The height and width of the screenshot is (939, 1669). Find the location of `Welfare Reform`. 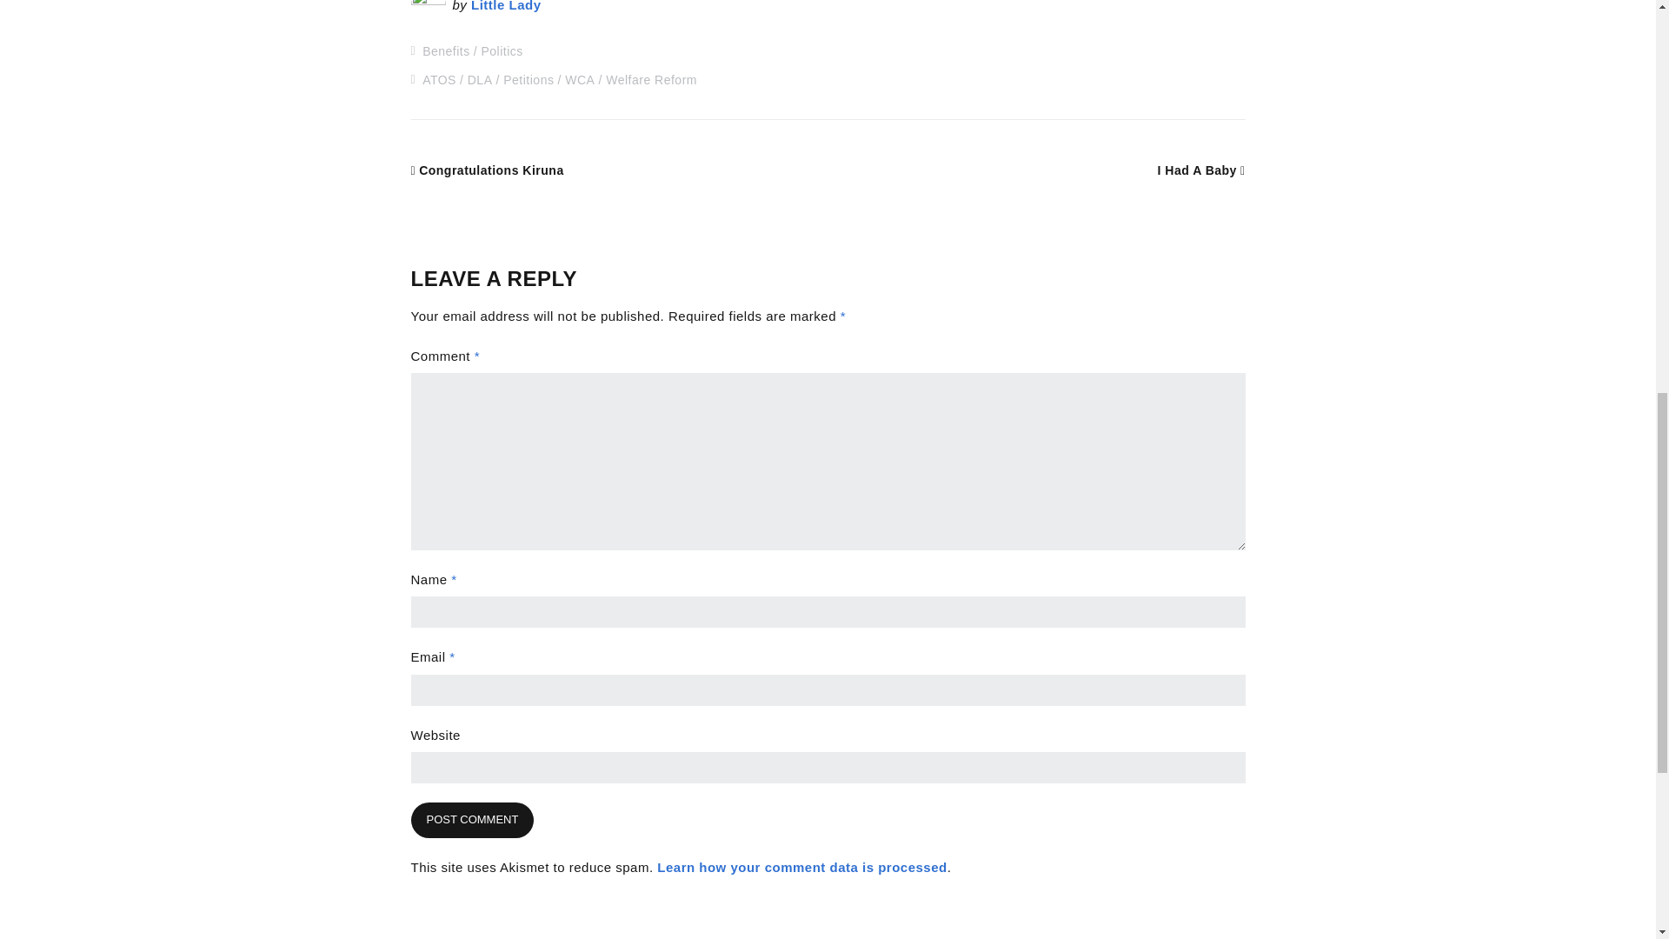

Welfare Reform is located at coordinates (651, 80).